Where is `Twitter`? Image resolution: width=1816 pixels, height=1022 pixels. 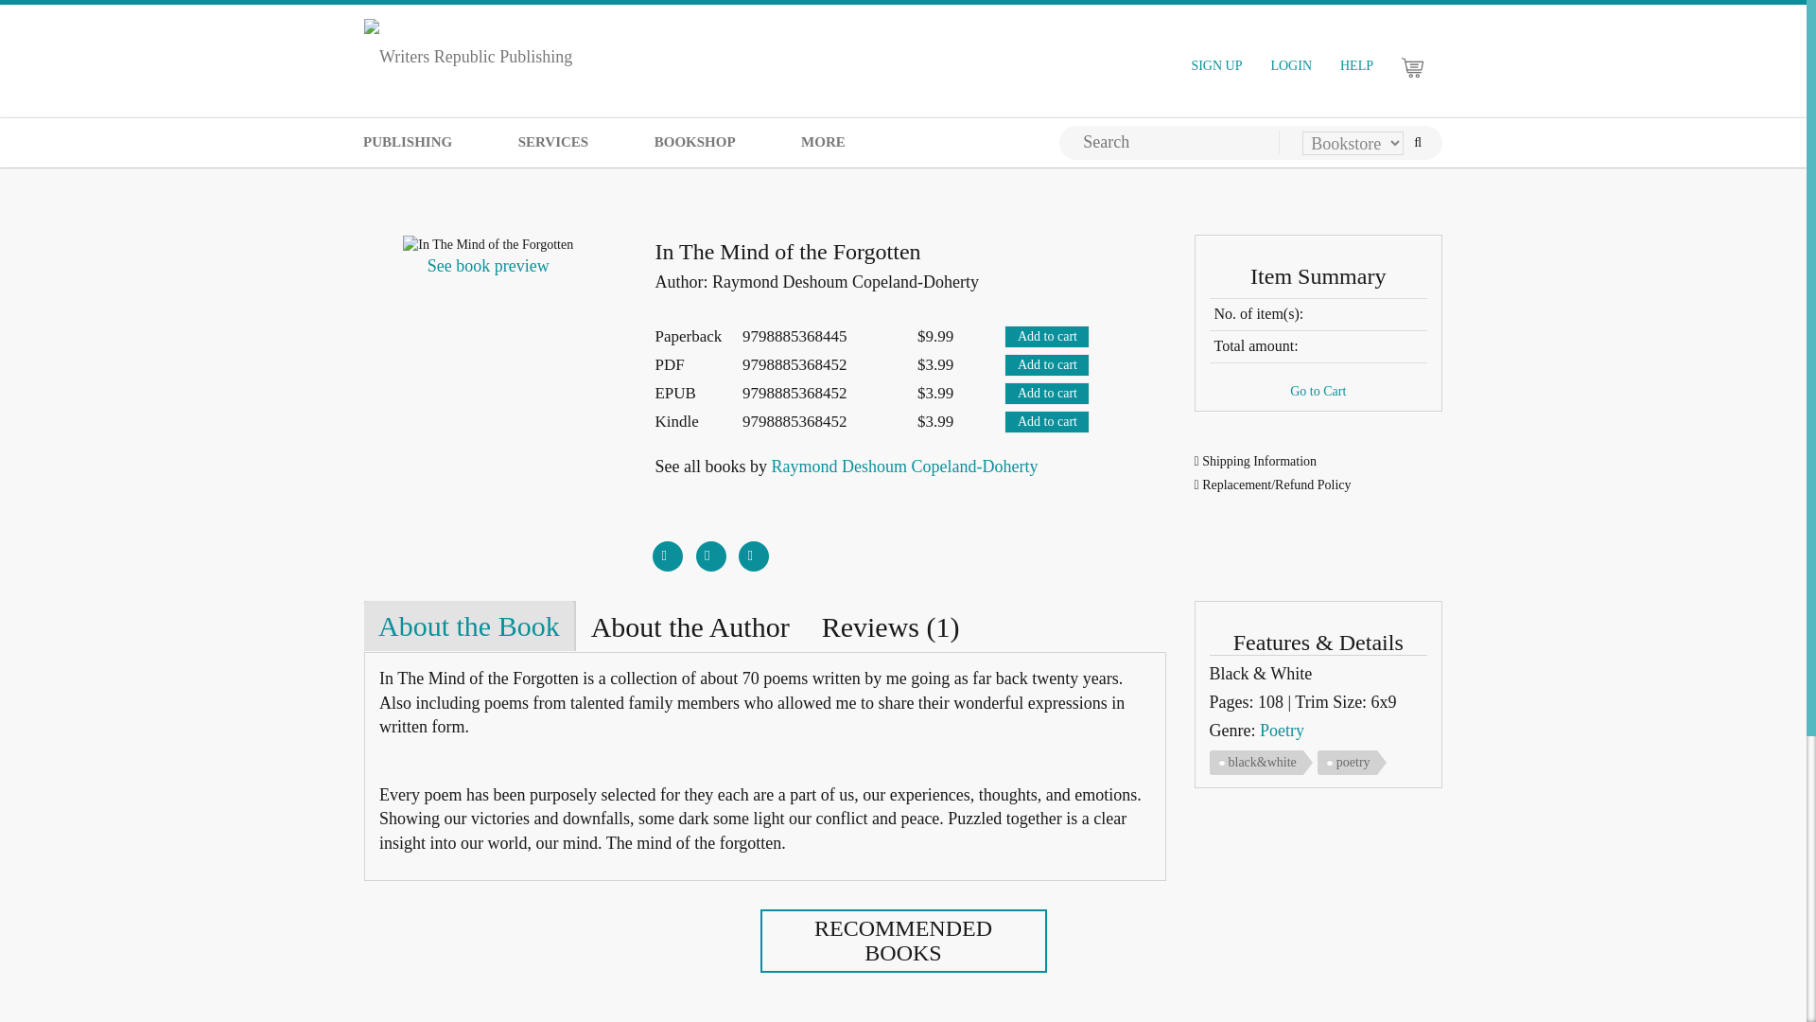
Twitter is located at coordinates (711, 549).